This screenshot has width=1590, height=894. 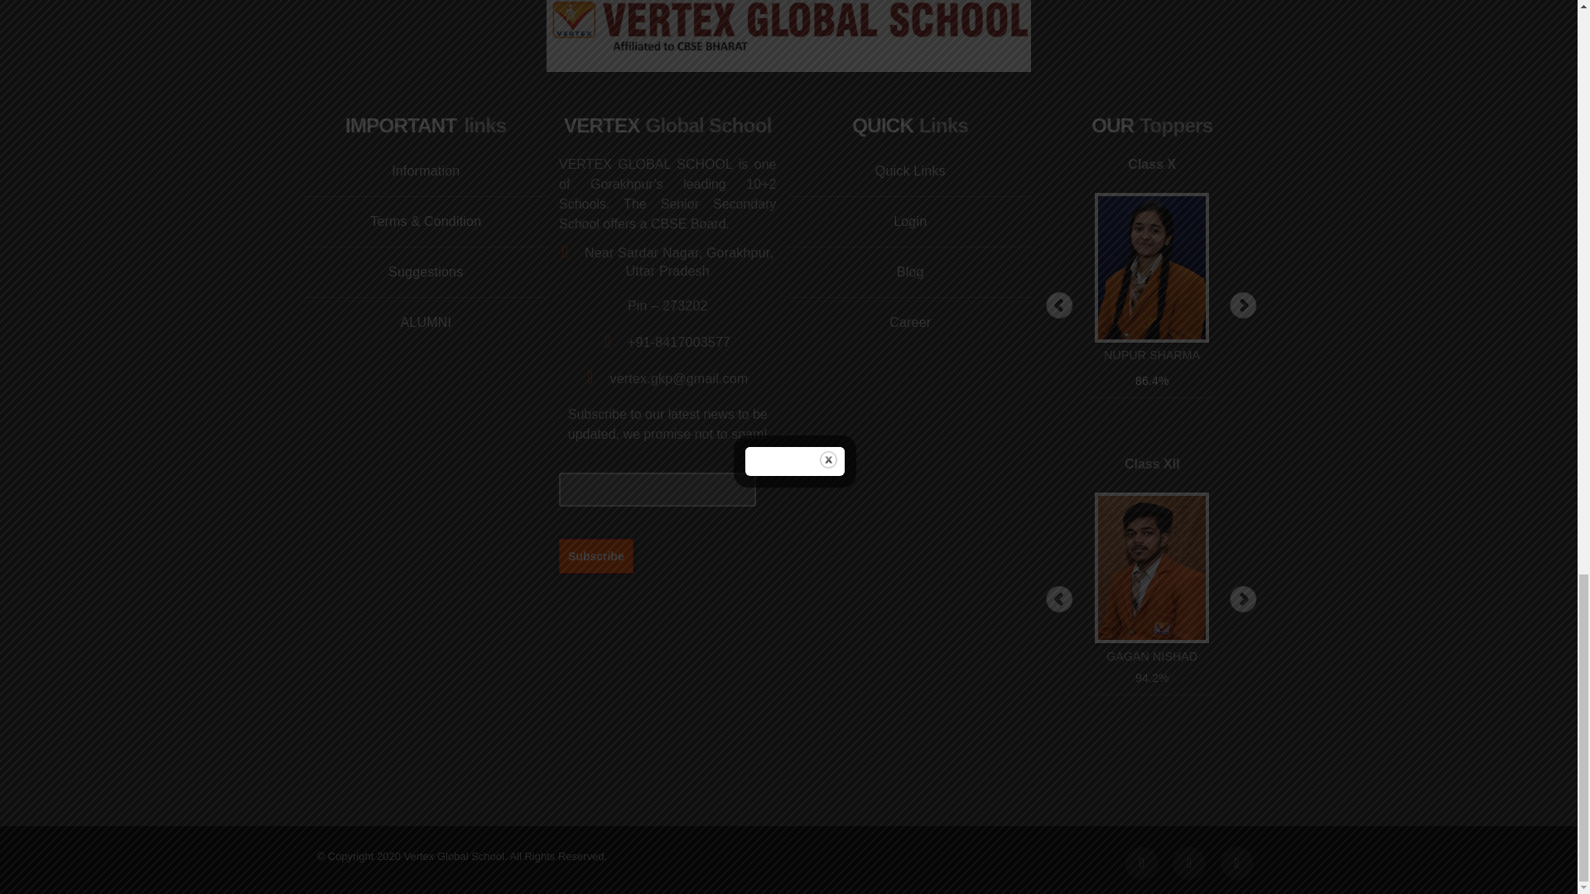 I want to click on Subscribe, so click(x=596, y=555).